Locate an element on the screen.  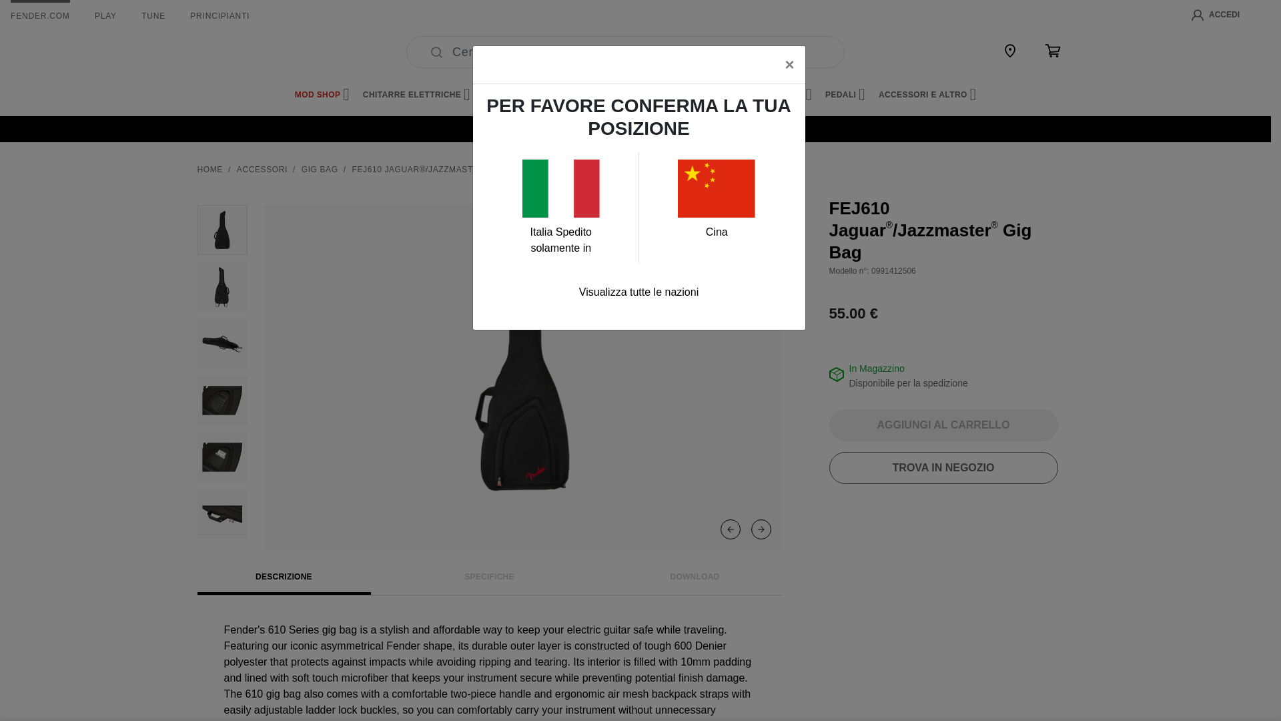
CHITARRE ELETTRICHE is located at coordinates (416, 95).